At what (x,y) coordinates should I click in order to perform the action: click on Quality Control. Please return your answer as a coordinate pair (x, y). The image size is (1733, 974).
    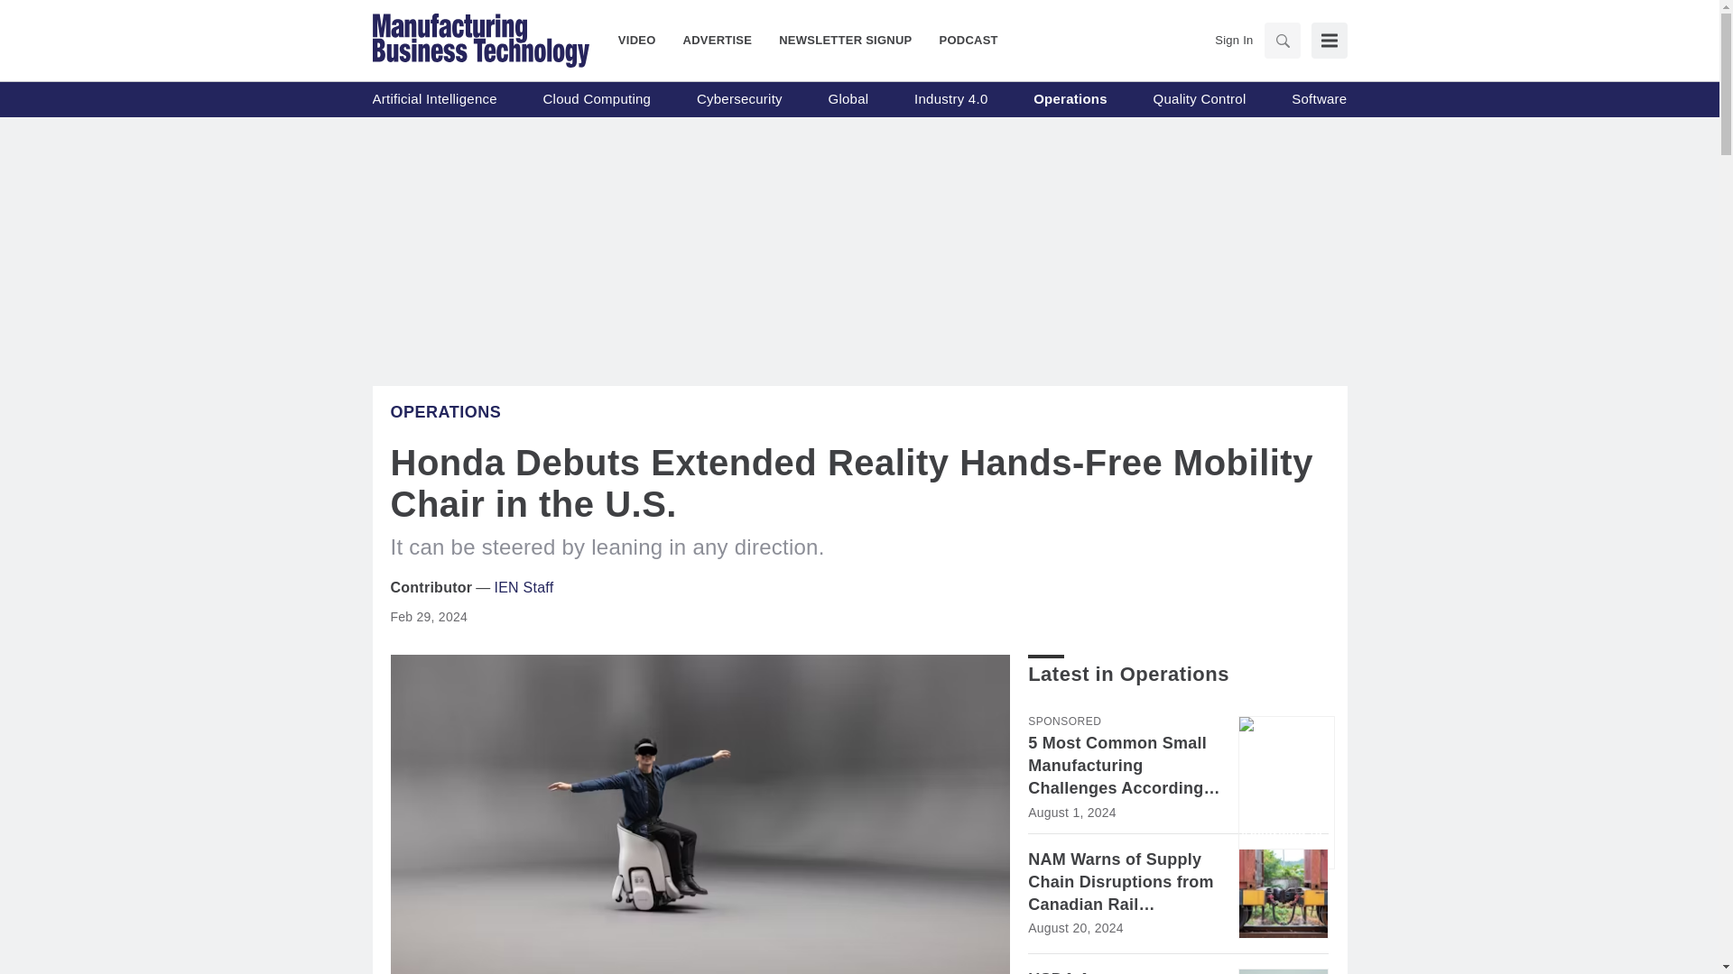
    Looking at the image, I should click on (1200, 99).